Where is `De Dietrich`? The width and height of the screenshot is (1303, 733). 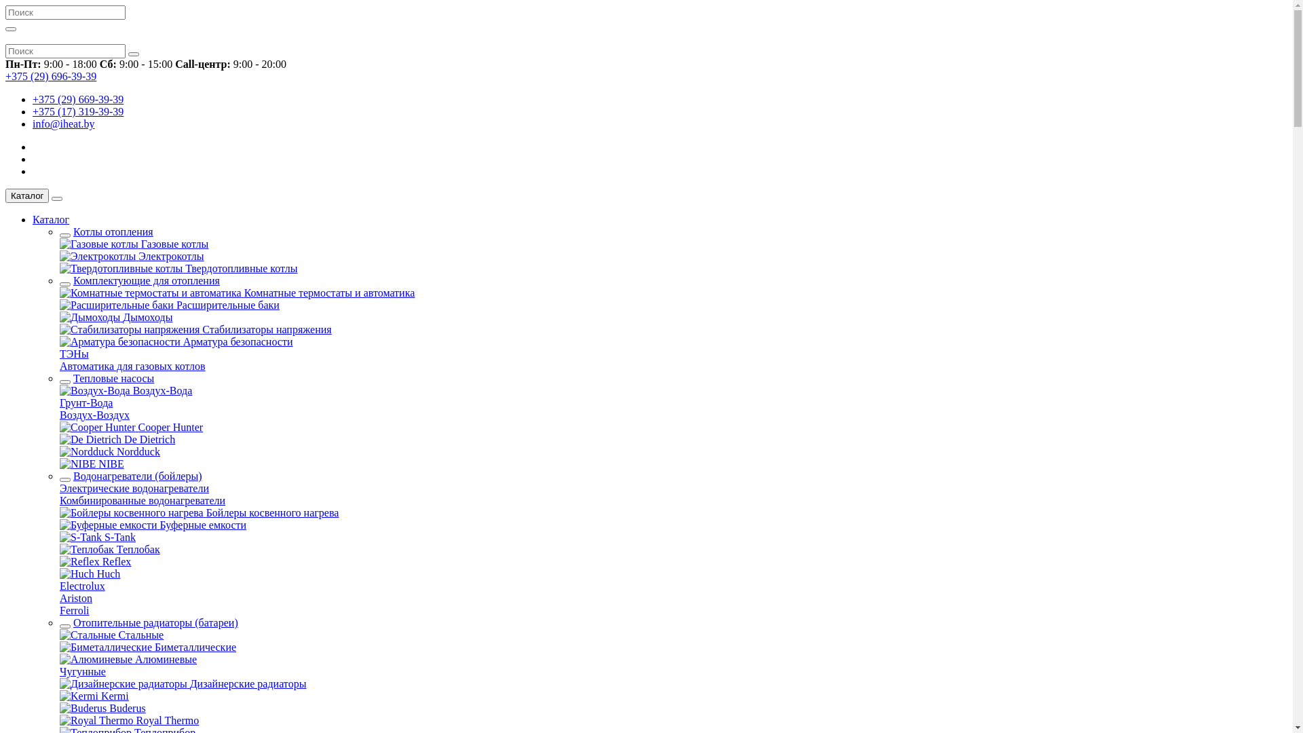
De Dietrich is located at coordinates (117, 440).